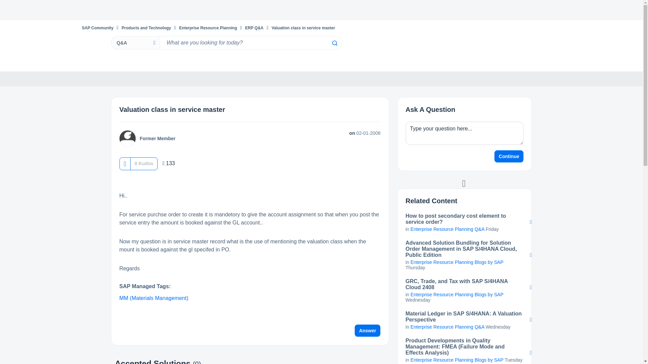  What do you see at coordinates (464, 219) in the screenshot?
I see `How to post secondary cost element to service order?` at bounding box center [464, 219].